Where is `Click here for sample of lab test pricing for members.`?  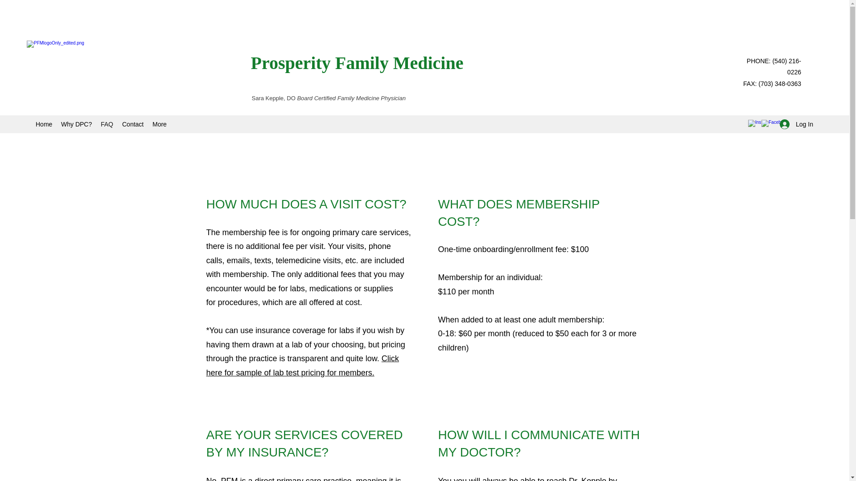 Click here for sample of lab test pricing for members. is located at coordinates (302, 365).